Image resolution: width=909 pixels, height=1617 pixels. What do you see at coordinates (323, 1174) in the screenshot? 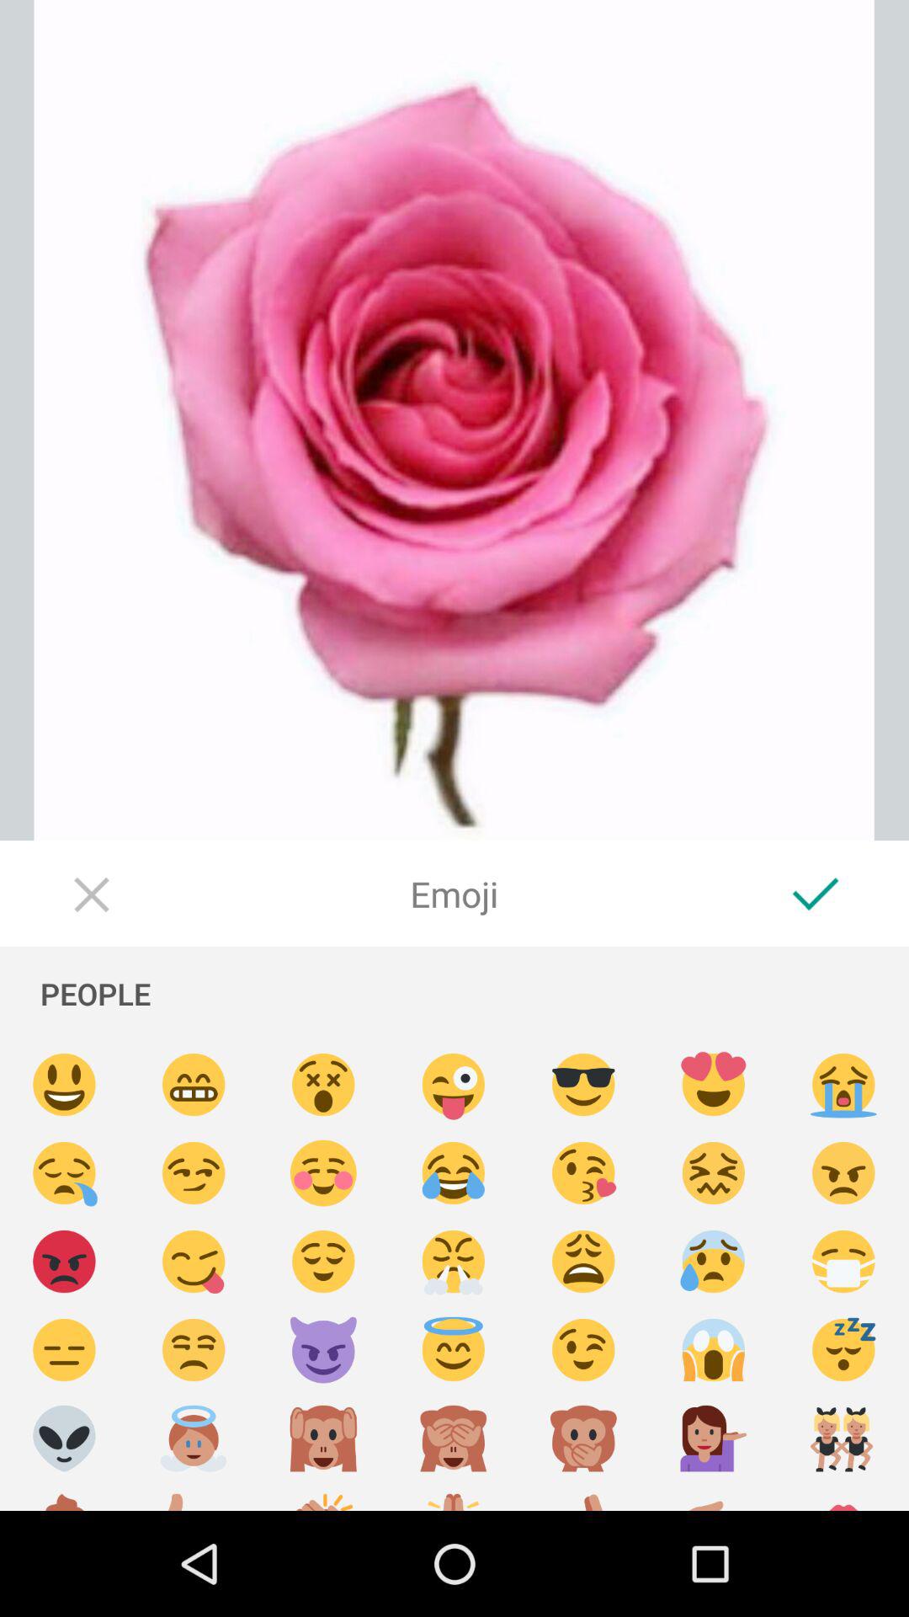
I see `emoji` at bounding box center [323, 1174].